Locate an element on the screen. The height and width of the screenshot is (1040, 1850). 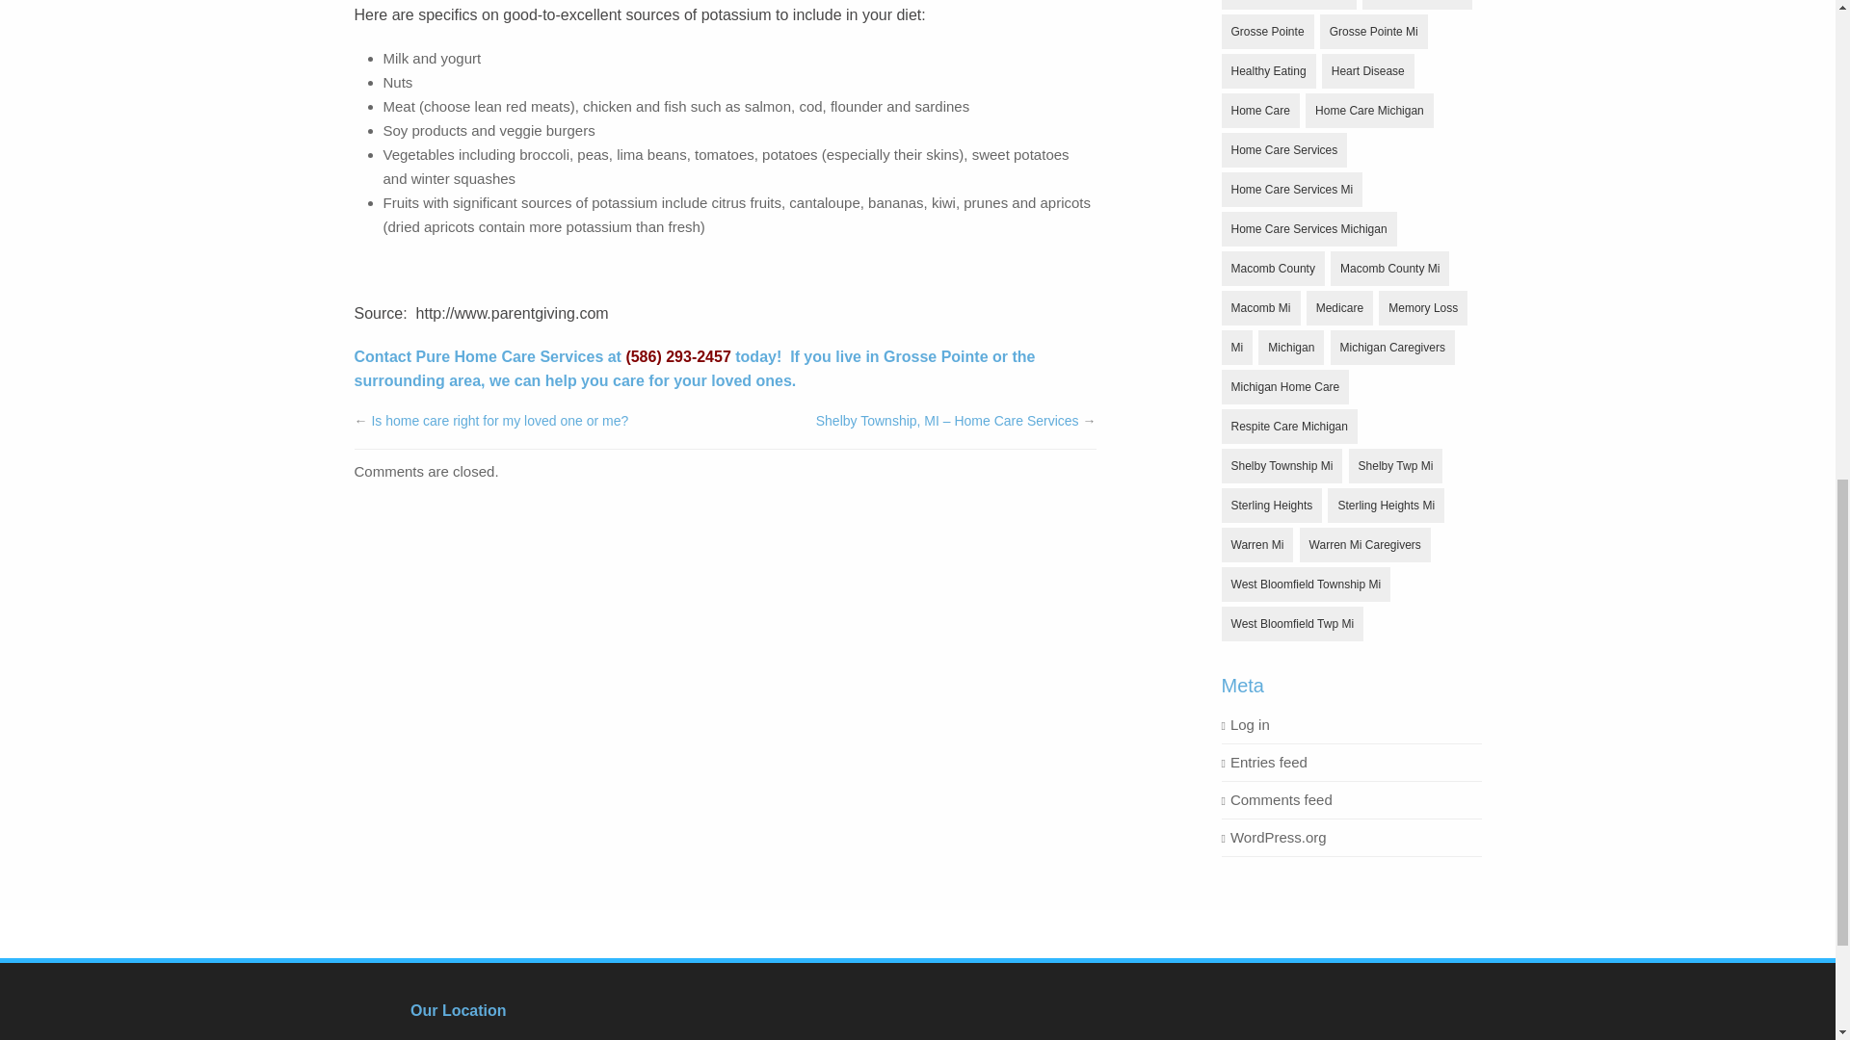
Franklin Michigan is located at coordinates (1416, 4).